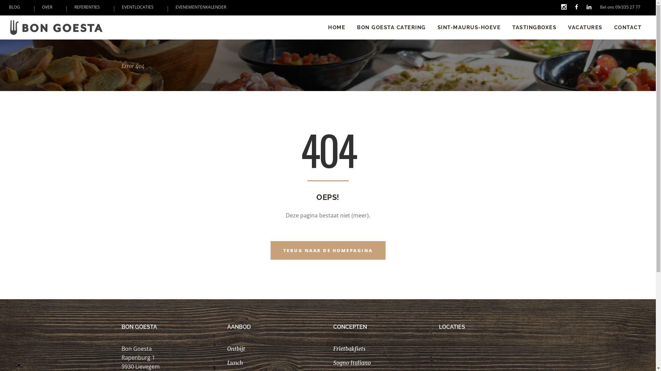 The image size is (661, 371). I want to click on SINT-MAURUS-HOEVE, so click(469, 27).